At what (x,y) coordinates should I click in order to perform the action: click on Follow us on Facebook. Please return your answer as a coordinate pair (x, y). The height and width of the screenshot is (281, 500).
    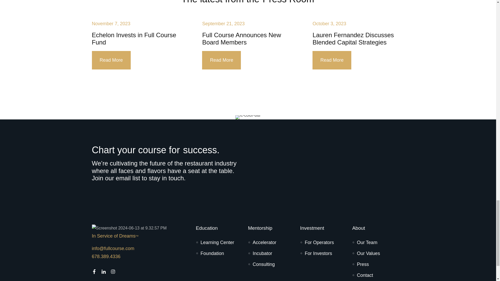
    Looking at the image, I should click on (94, 272).